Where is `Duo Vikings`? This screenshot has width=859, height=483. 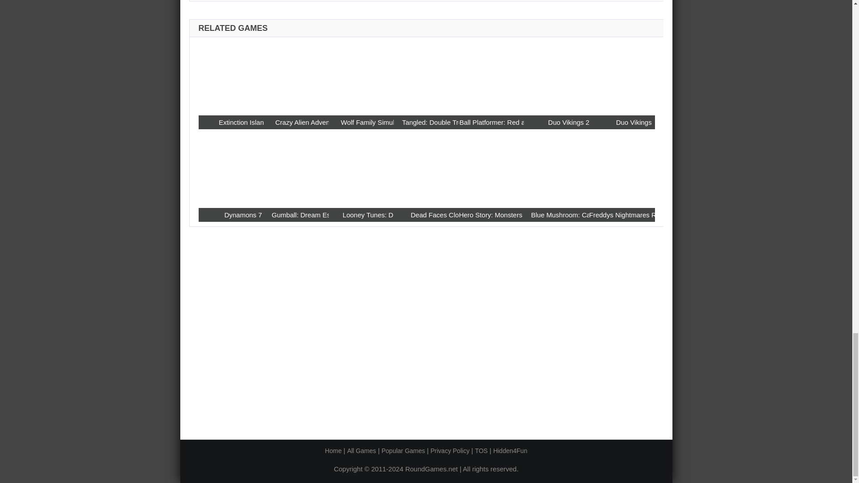 Duo Vikings is located at coordinates (634, 123).